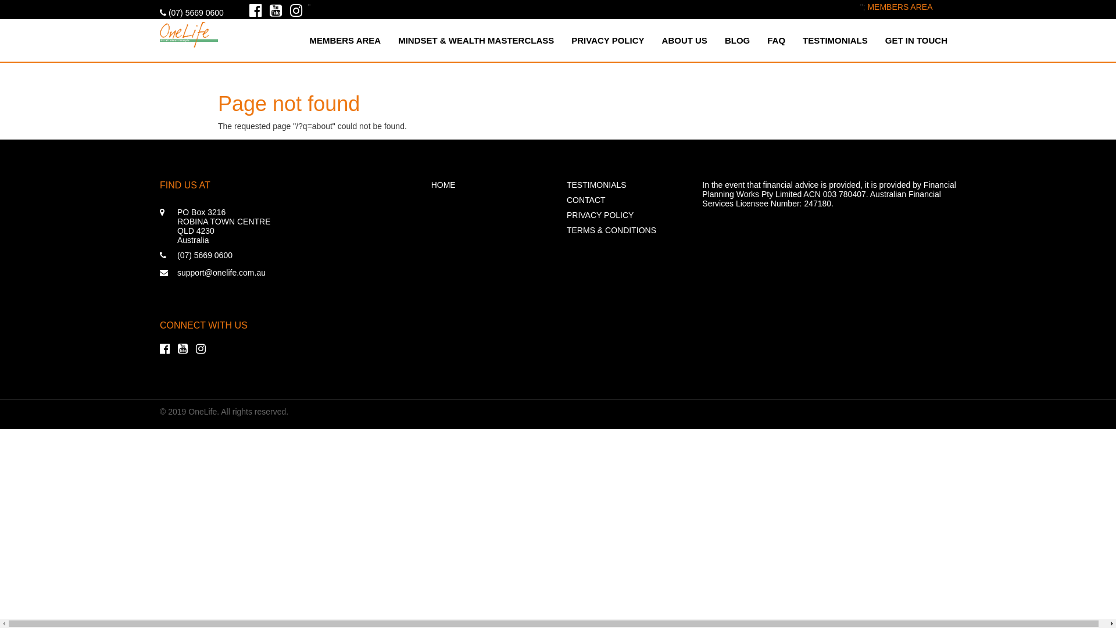 The height and width of the screenshot is (628, 1116). I want to click on HOME, so click(491, 185).